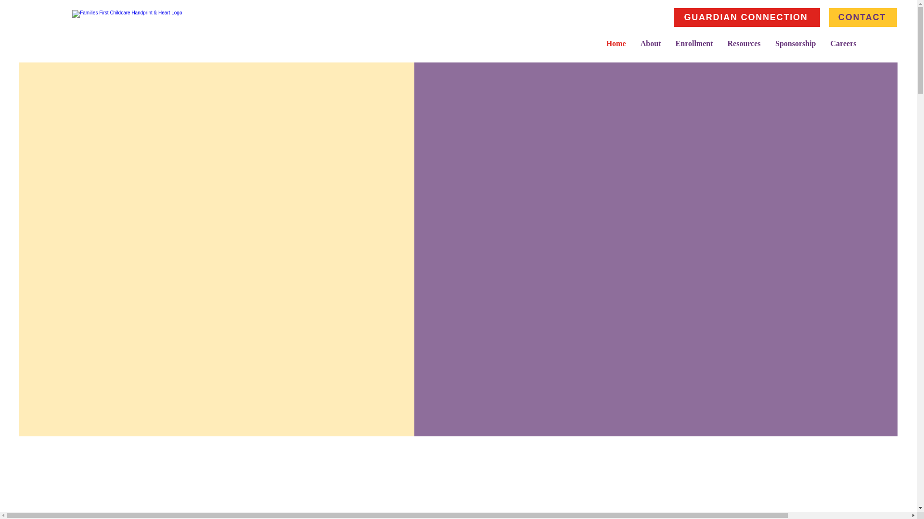 This screenshot has height=519, width=924. I want to click on Enrollment, so click(694, 43).